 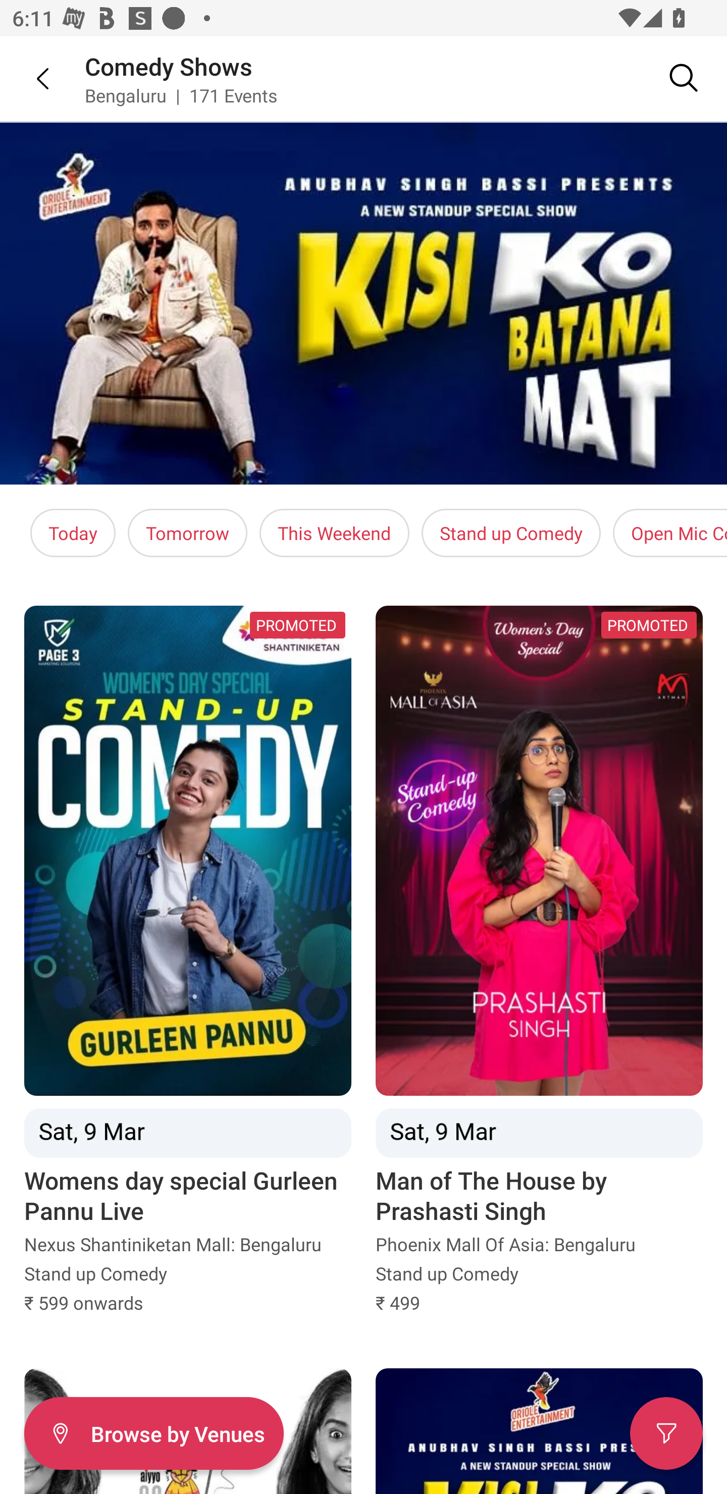 What do you see at coordinates (182, 95) in the screenshot?
I see `Bengaluru  |  171 Events` at bounding box center [182, 95].